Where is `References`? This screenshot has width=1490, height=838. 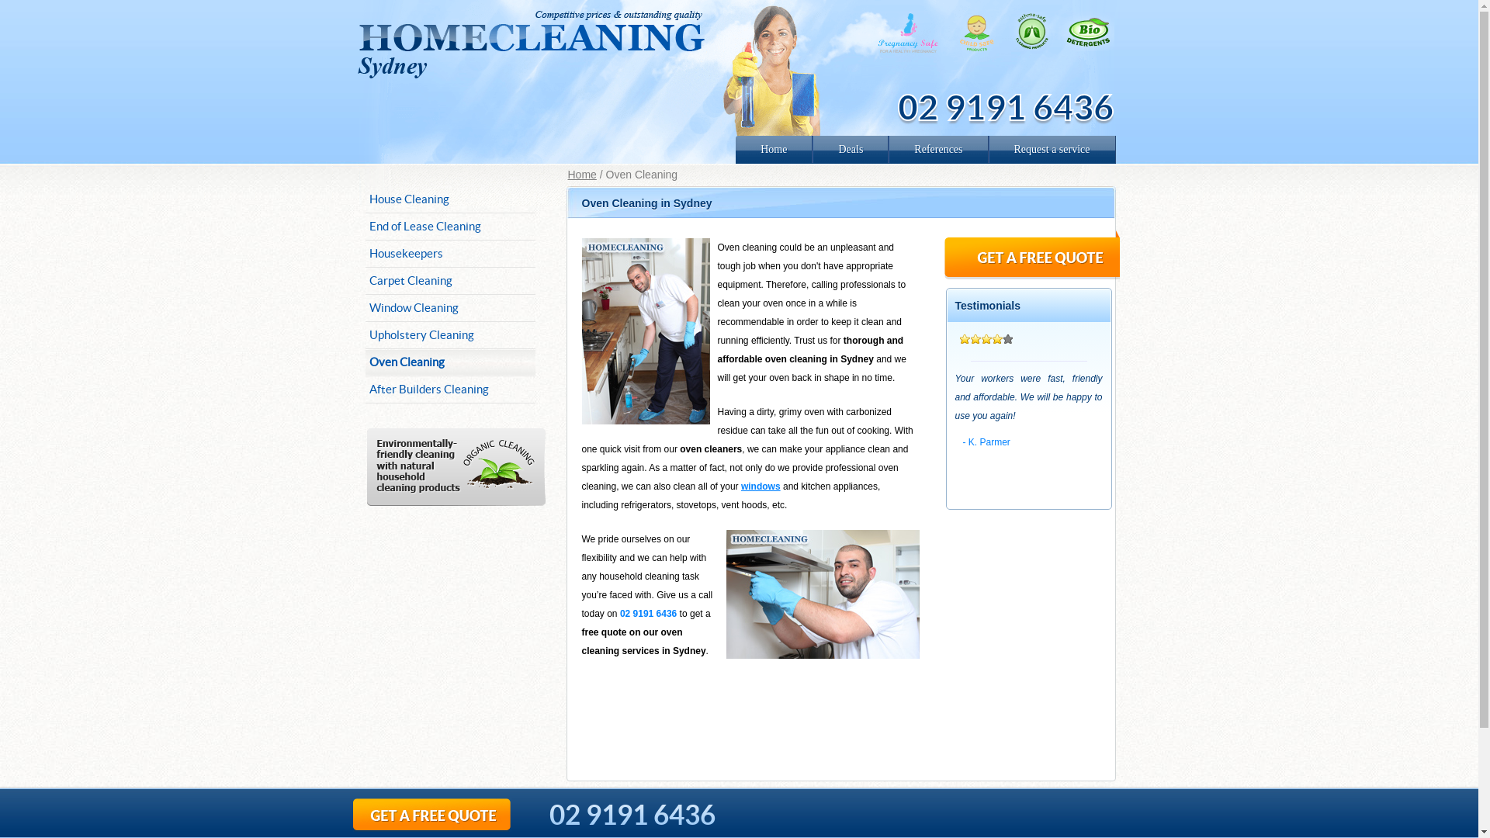
References is located at coordinates (938, 149).